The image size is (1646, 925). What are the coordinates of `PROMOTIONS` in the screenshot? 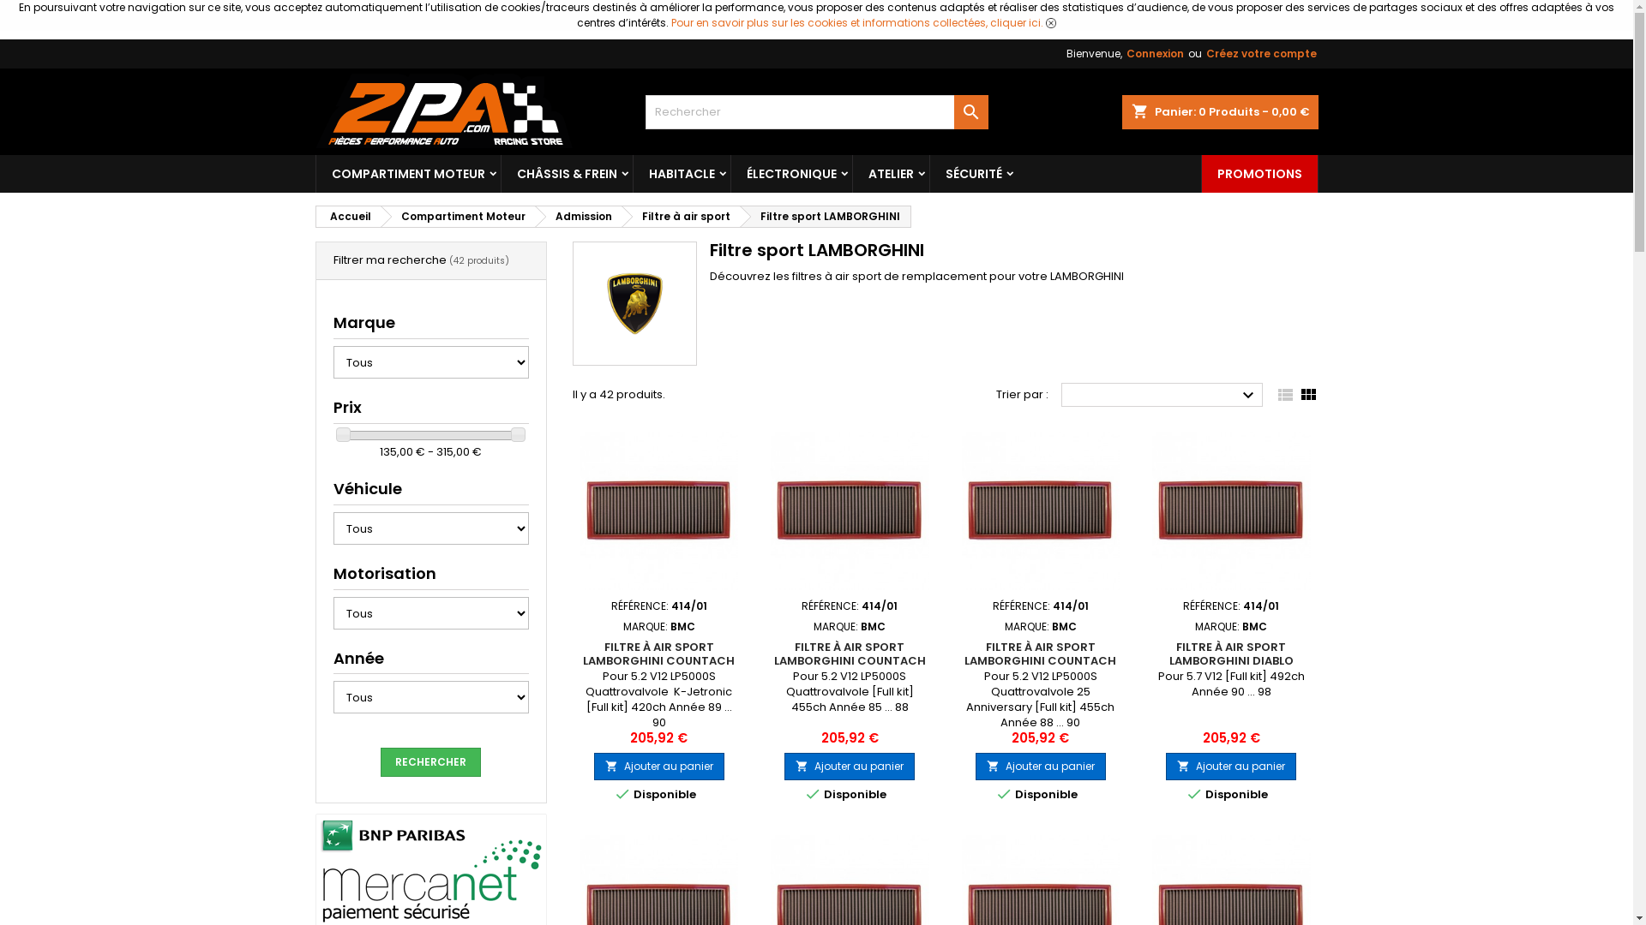 It's located at (1260, 174).